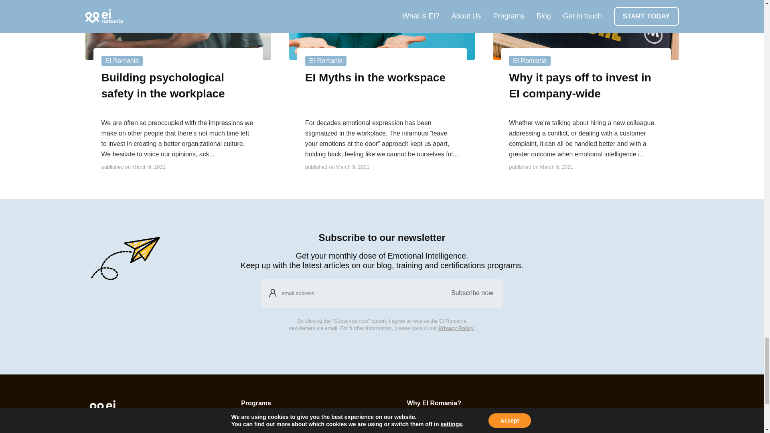  I want to click on Why it pays off to invest in EI company-wide, so click(586, 85).